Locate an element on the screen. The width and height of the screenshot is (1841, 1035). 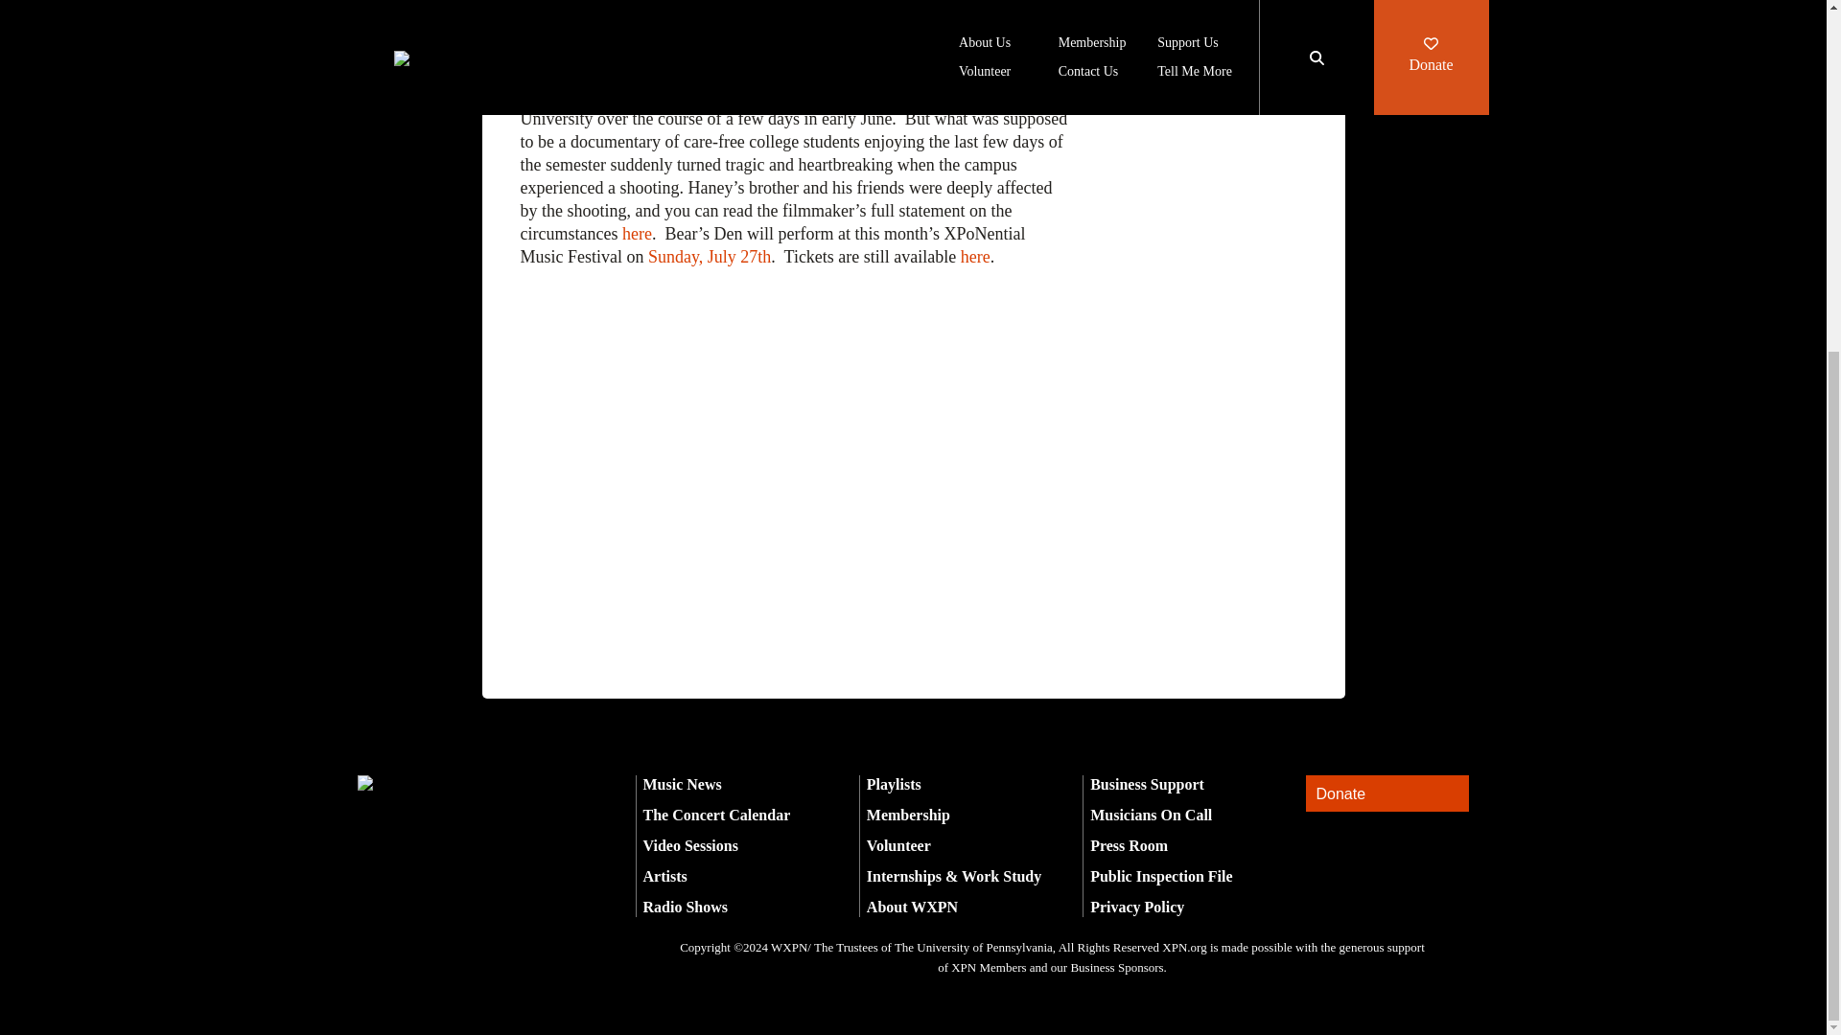
About WXPN is located at coordinates (912, 907).